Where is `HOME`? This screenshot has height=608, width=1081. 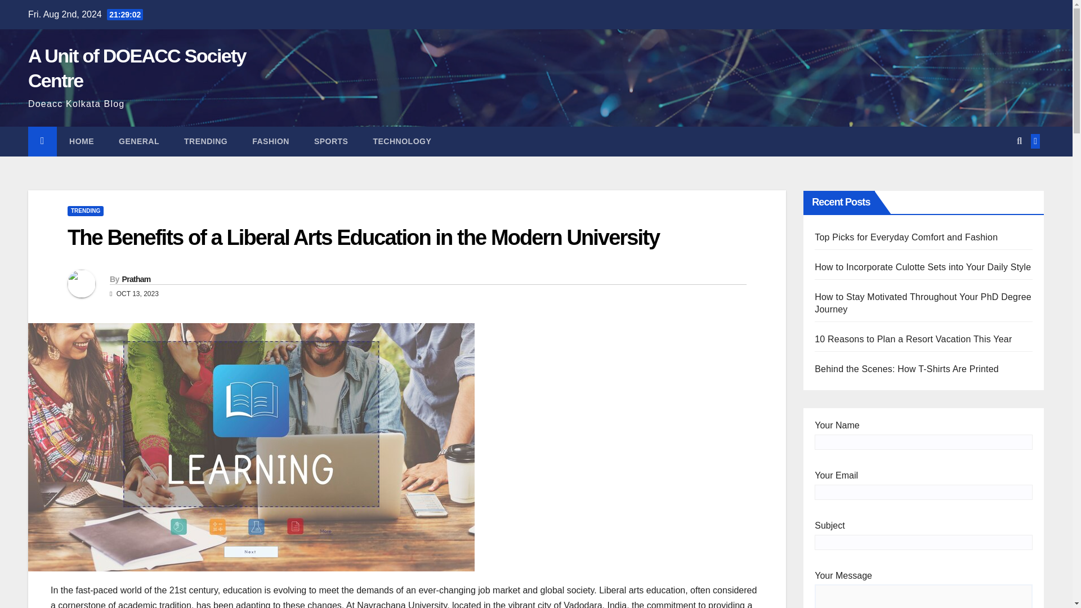
HOME is located at coordinates (81, 141).